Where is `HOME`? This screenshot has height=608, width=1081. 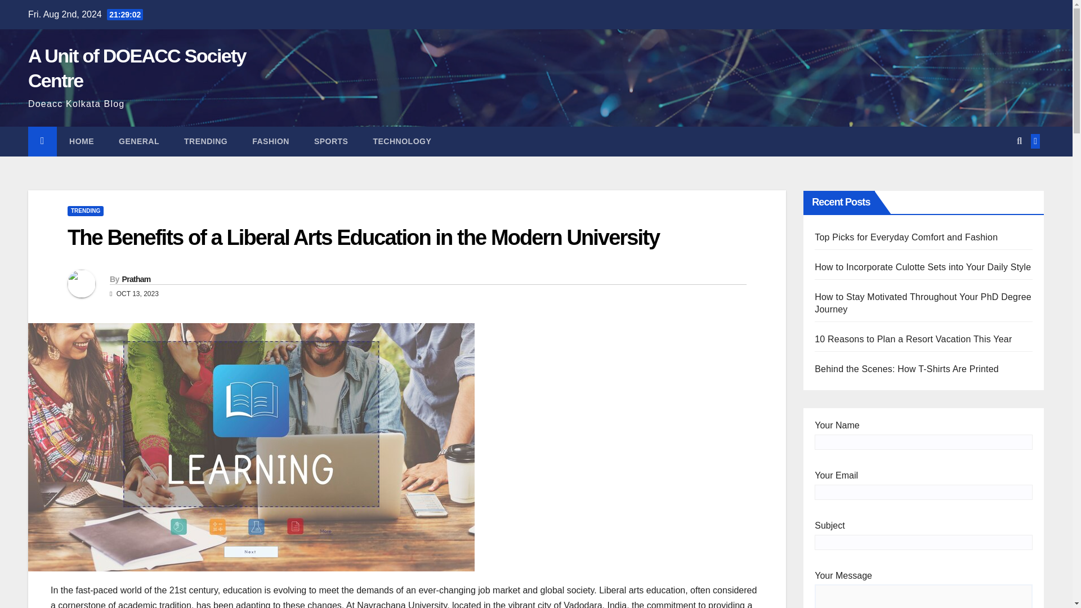
HOME is located at coordinates (81, 141).